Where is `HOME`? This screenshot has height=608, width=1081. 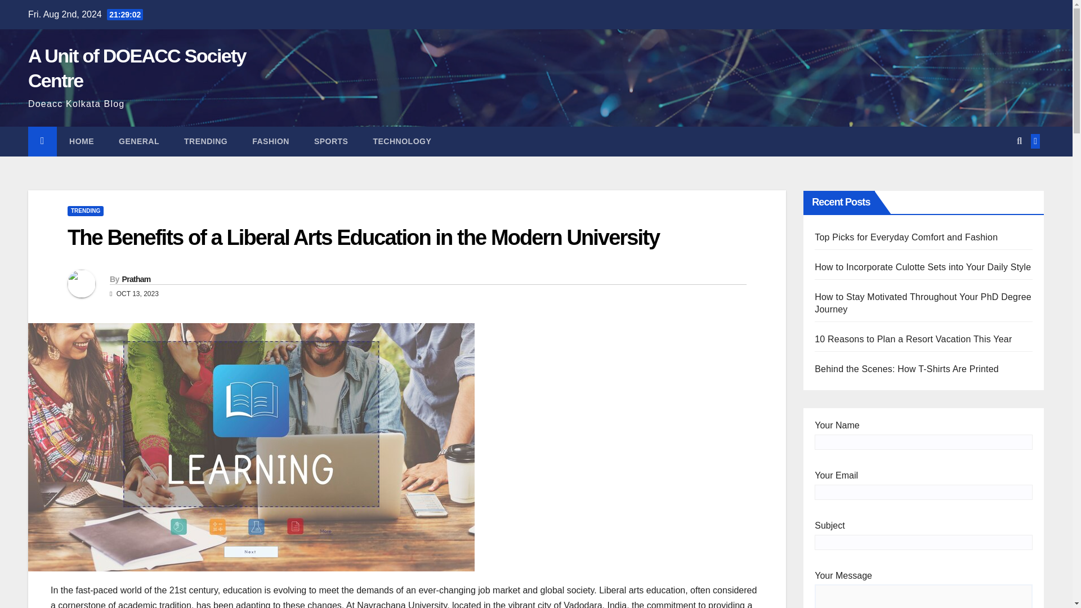
HOME is located at coordinates (81, 141).